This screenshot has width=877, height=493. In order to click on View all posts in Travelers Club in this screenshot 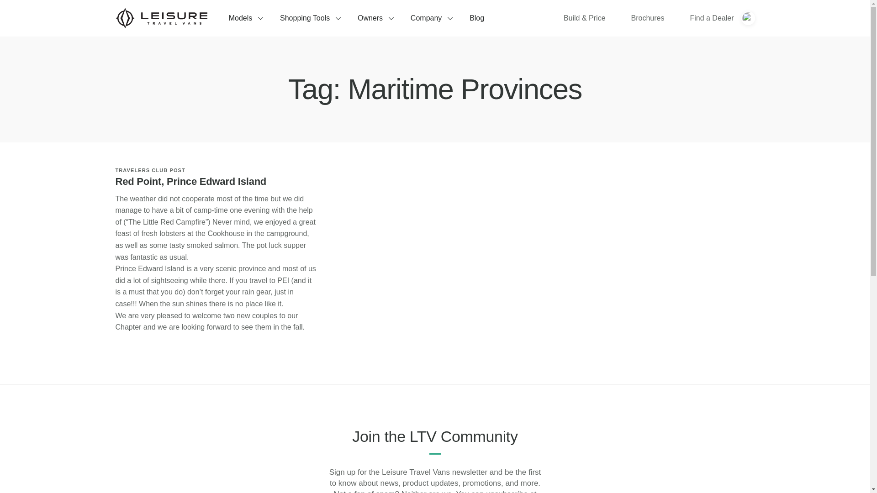, I will do `click(141, 170)`.